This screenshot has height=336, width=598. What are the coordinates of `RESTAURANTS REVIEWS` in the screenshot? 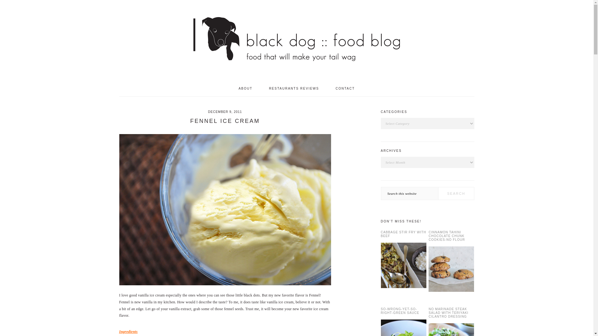 It's located at (294, 88).